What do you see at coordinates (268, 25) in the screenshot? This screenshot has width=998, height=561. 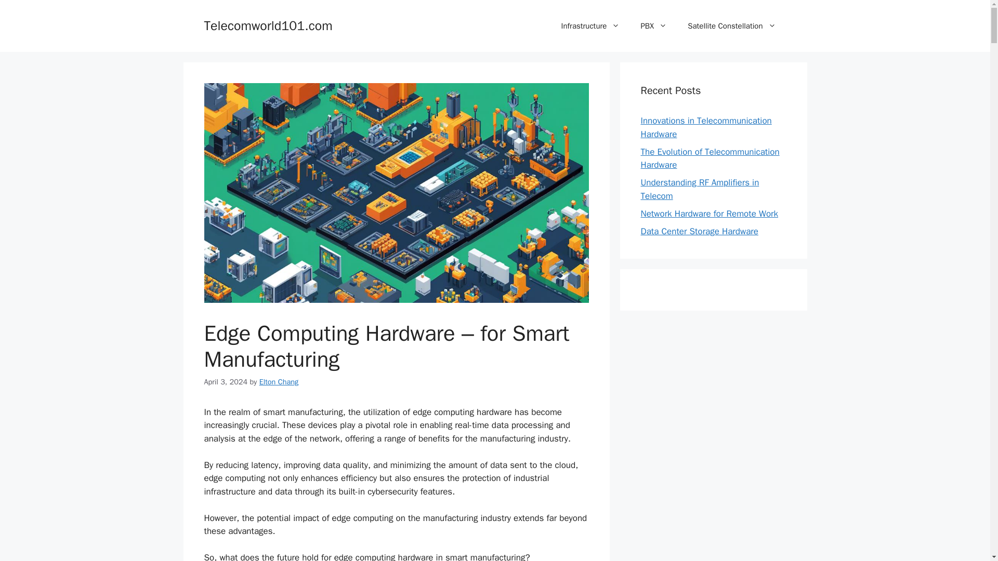 I see `Telecomworld101.com` at bounding box center [268, 25].